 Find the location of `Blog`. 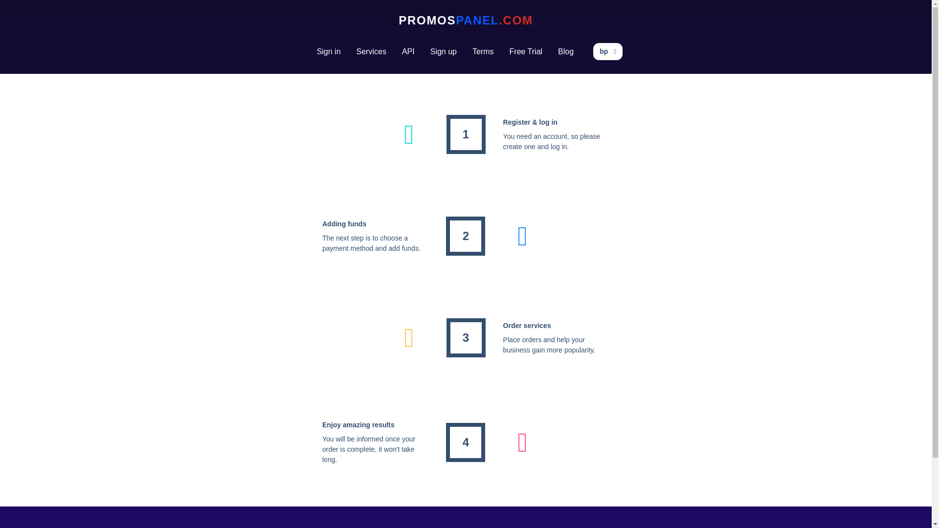

Blog is located at coordinates (565, 52).